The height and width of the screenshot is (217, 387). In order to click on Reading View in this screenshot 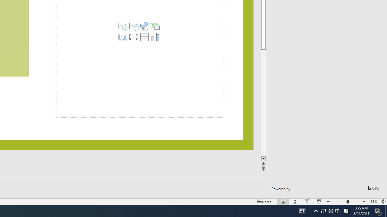, I will do `click(307, 201)`.